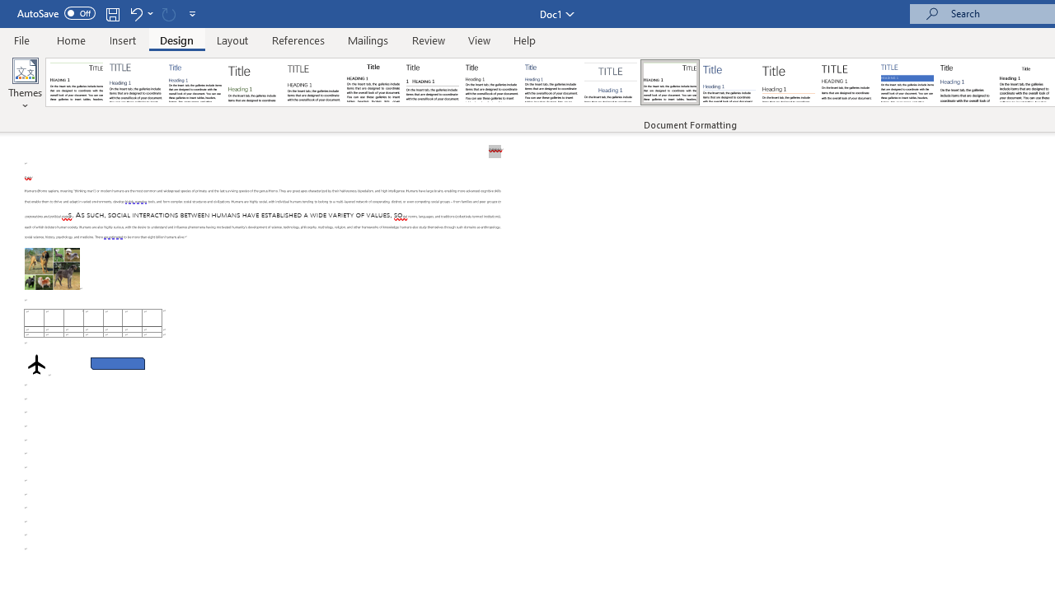 Image resolution: width=1055 pixels, height=593 pixels. Describe the element at coordinates (907, 82) in the screenshot. I see `Shaded` at that location.